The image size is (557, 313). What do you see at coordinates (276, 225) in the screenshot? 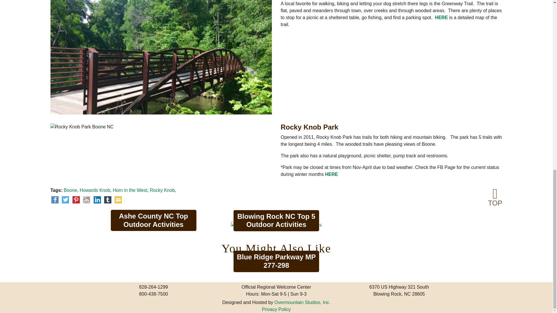
I see `Blowing Rock NC Top 5 Outdoor Activities` at bounding box center [276, 225].